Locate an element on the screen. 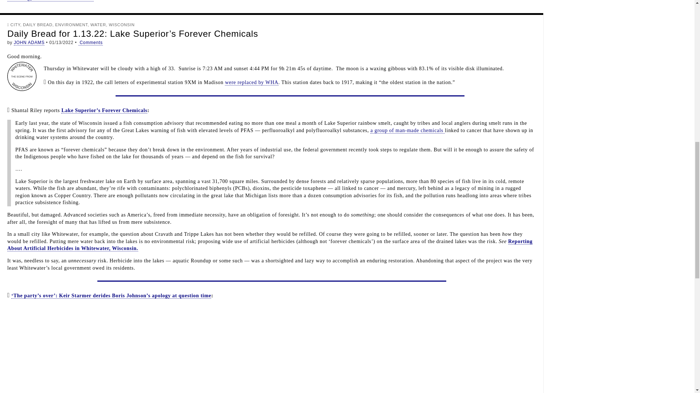 This screenshot has width=700, height=393. were replaced by WHA is located at coordinates (251, 83).